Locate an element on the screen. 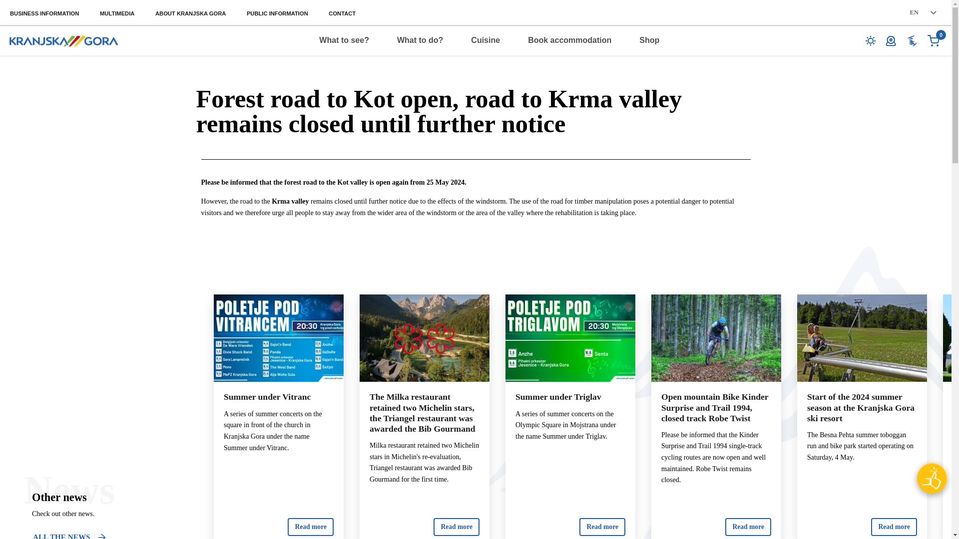  MULTIMEDIA is located at coordinates (117, 13).